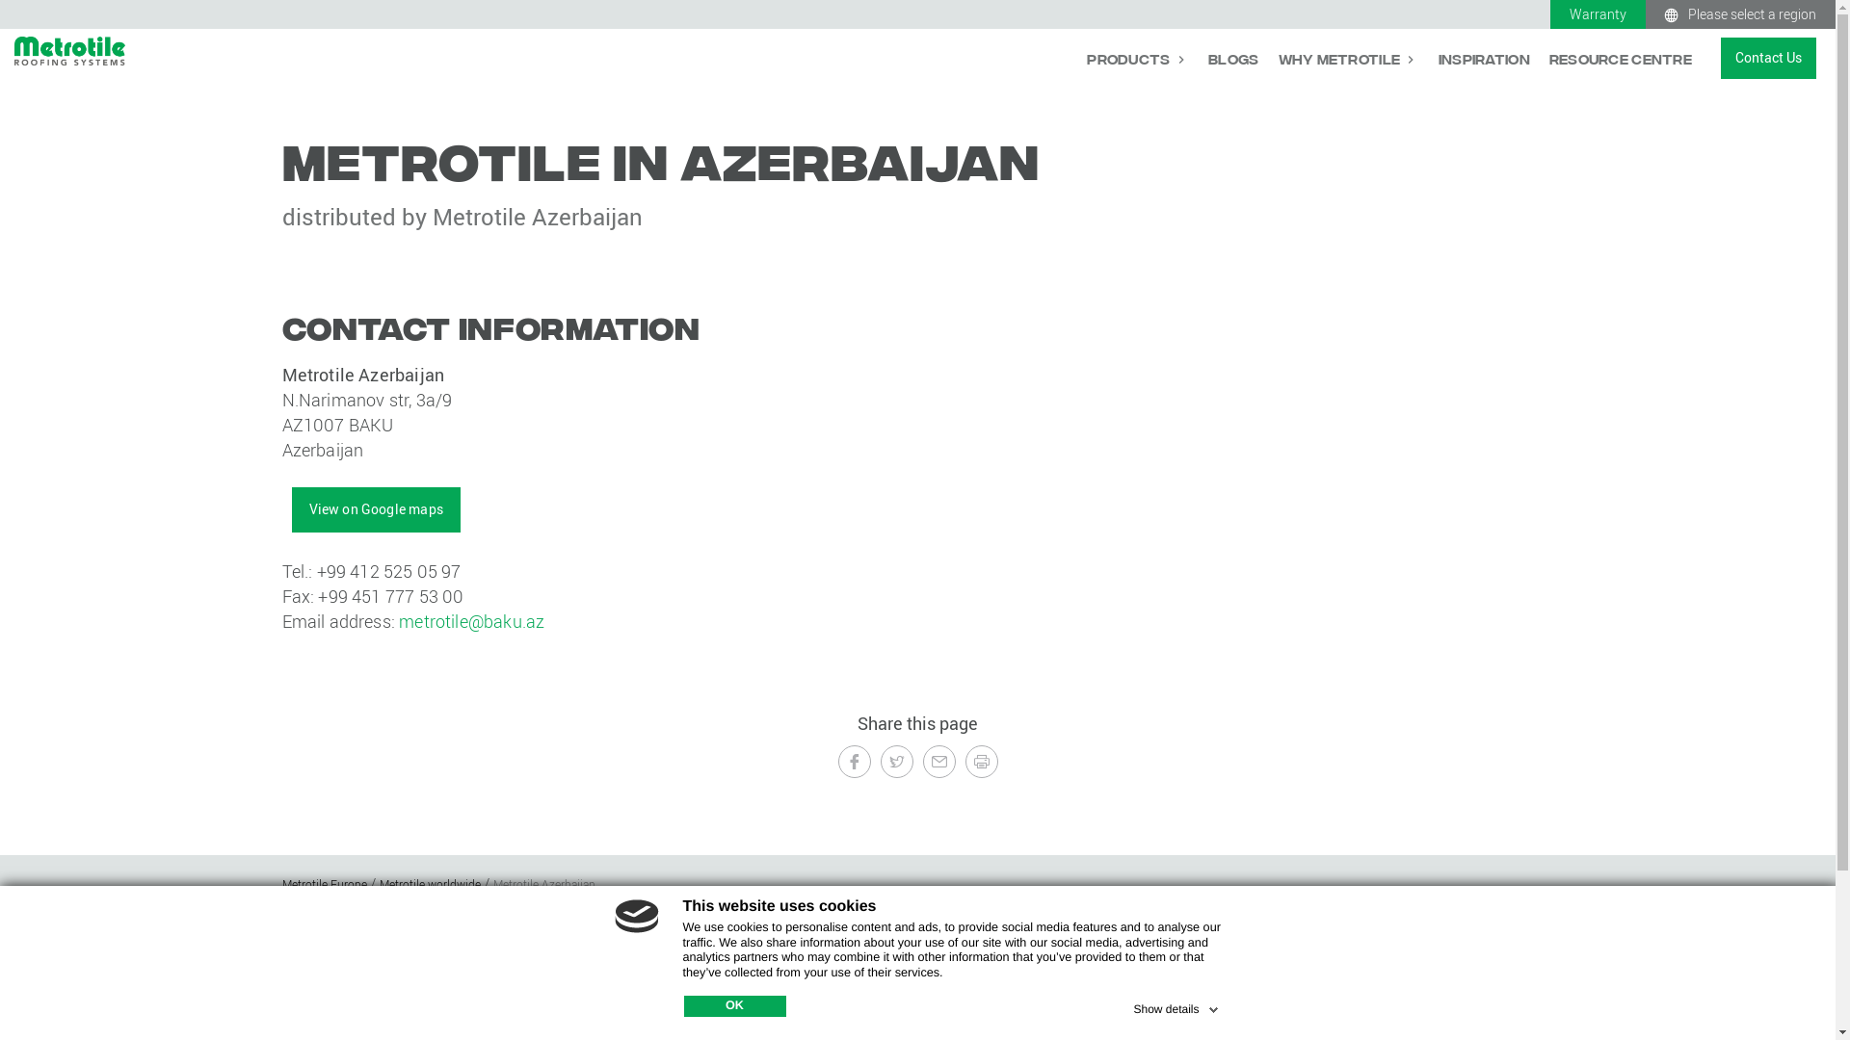 The image size is (1850, 1040). What do you see at coordinates (1374, 982) in the screenshot?
I see `Contact Us` at bounding box center [1374, 982].